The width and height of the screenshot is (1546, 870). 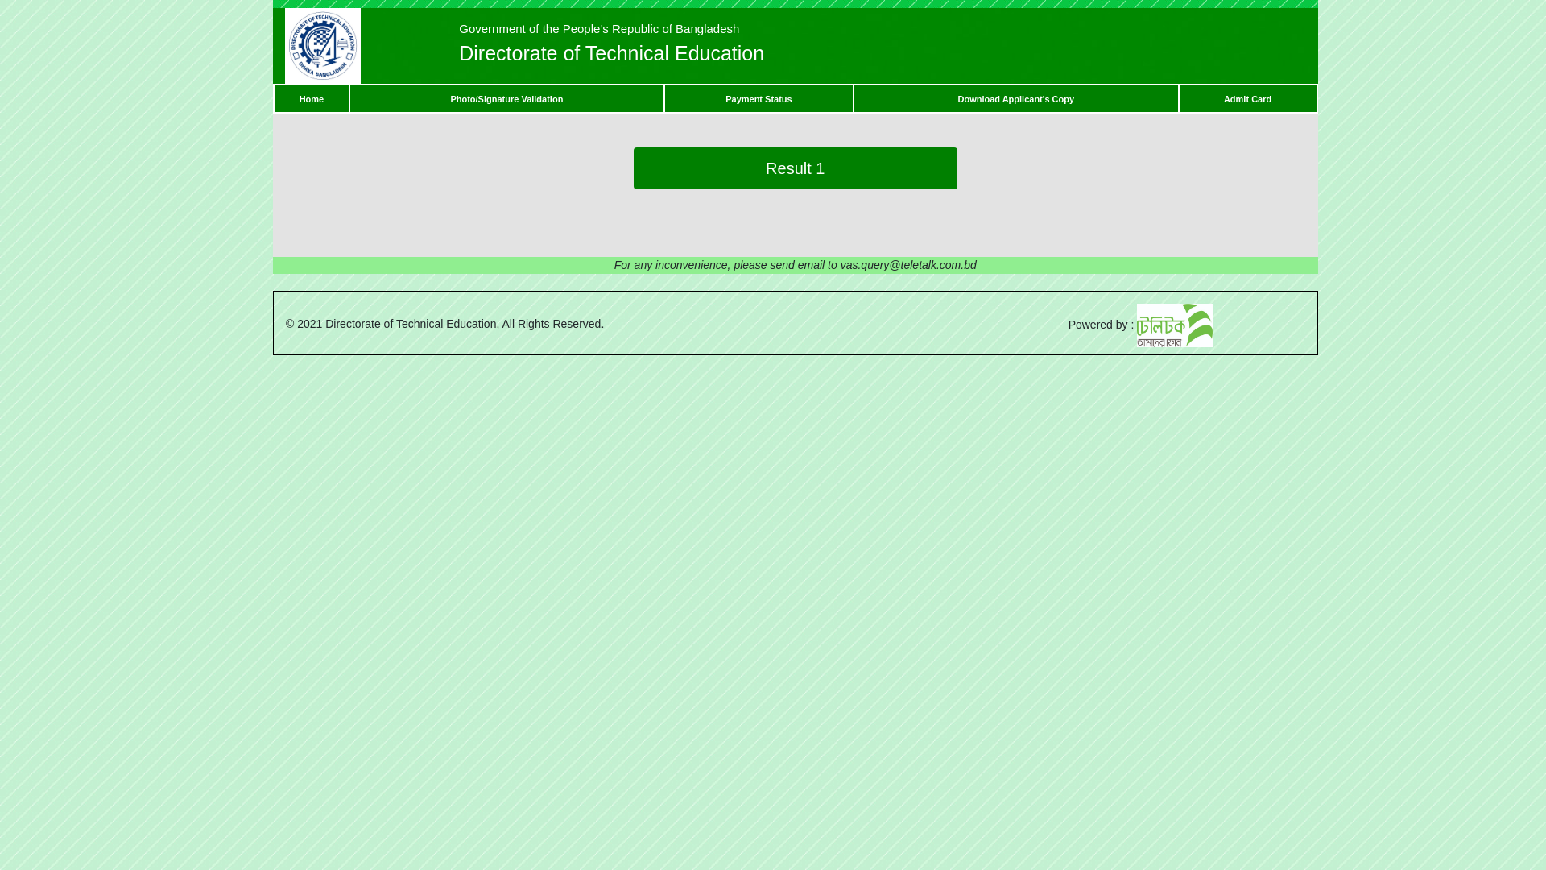 I want to click on Photo/Signature Validation, so click(x=506, y=99).